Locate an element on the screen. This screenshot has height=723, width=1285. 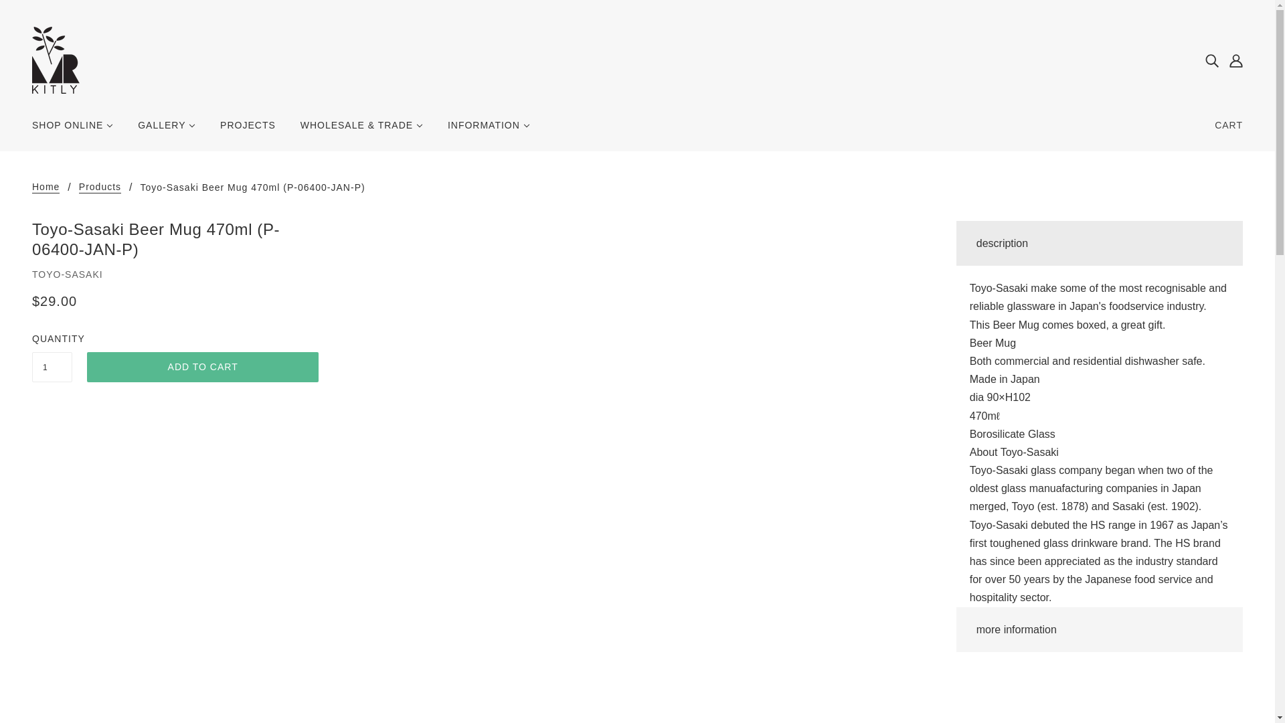
1 is located at coordinates (52, 367).